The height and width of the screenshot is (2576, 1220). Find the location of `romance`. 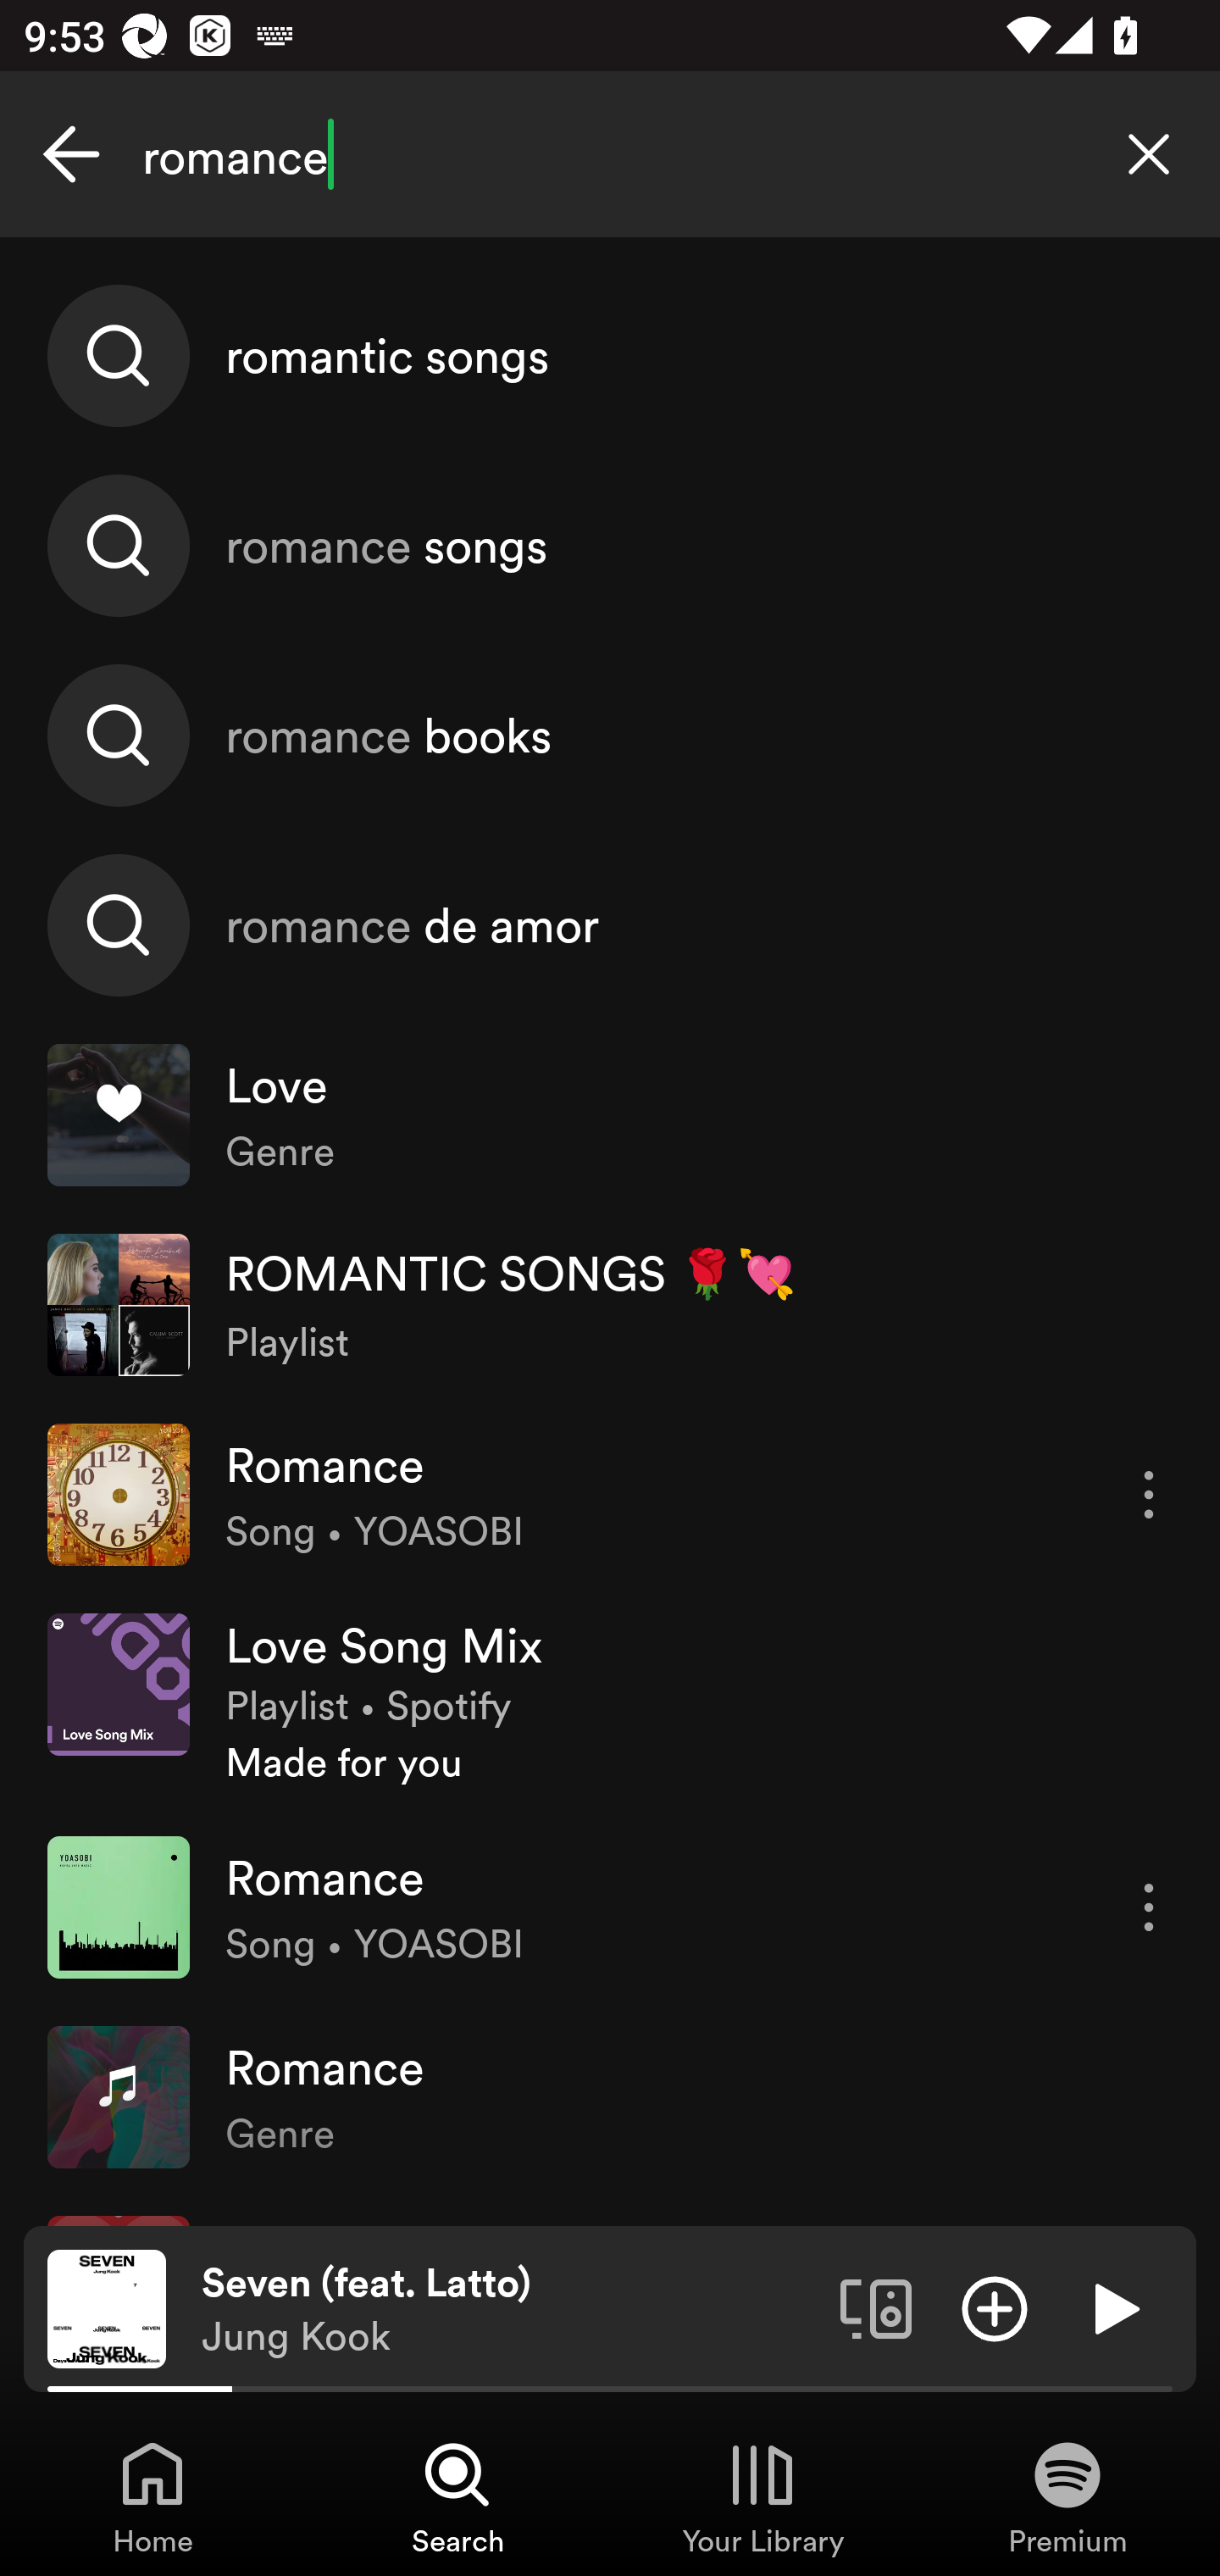

romance is located at coordinates (610, 154).